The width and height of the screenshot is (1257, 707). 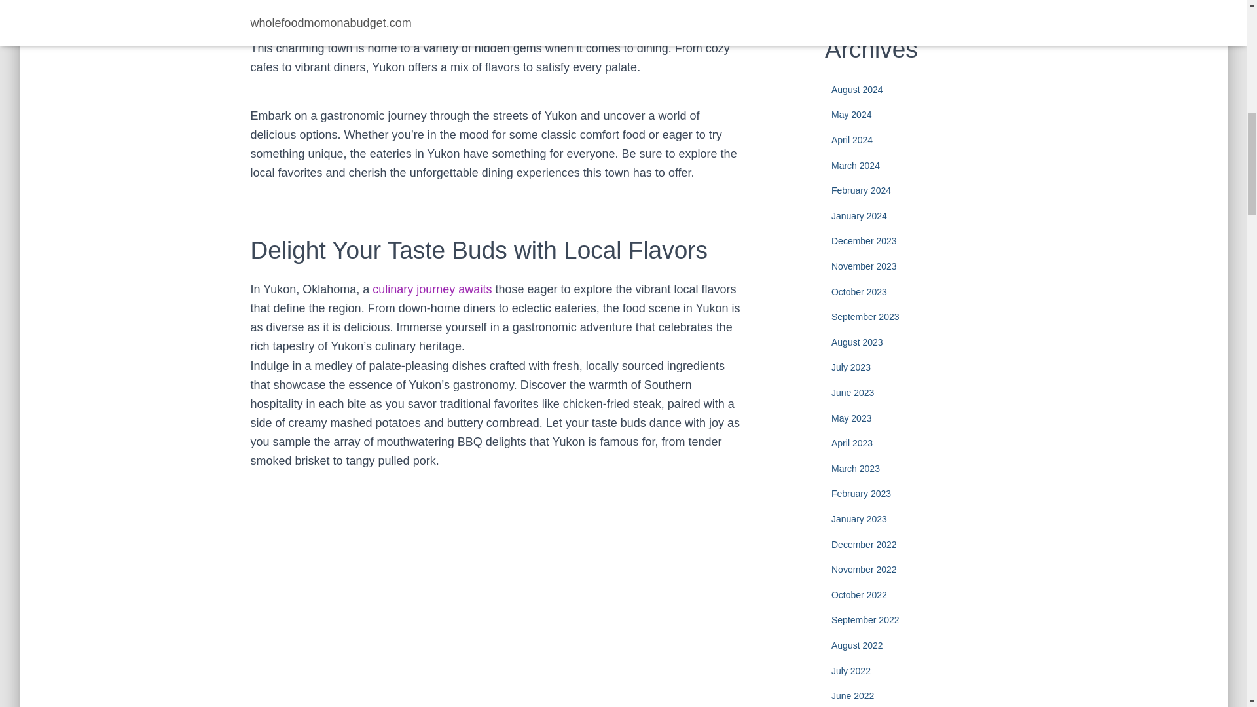 What do you see at coordinates (859, 292) in the screenshot?
I see `October 2023` at bounding box center [859, 292].